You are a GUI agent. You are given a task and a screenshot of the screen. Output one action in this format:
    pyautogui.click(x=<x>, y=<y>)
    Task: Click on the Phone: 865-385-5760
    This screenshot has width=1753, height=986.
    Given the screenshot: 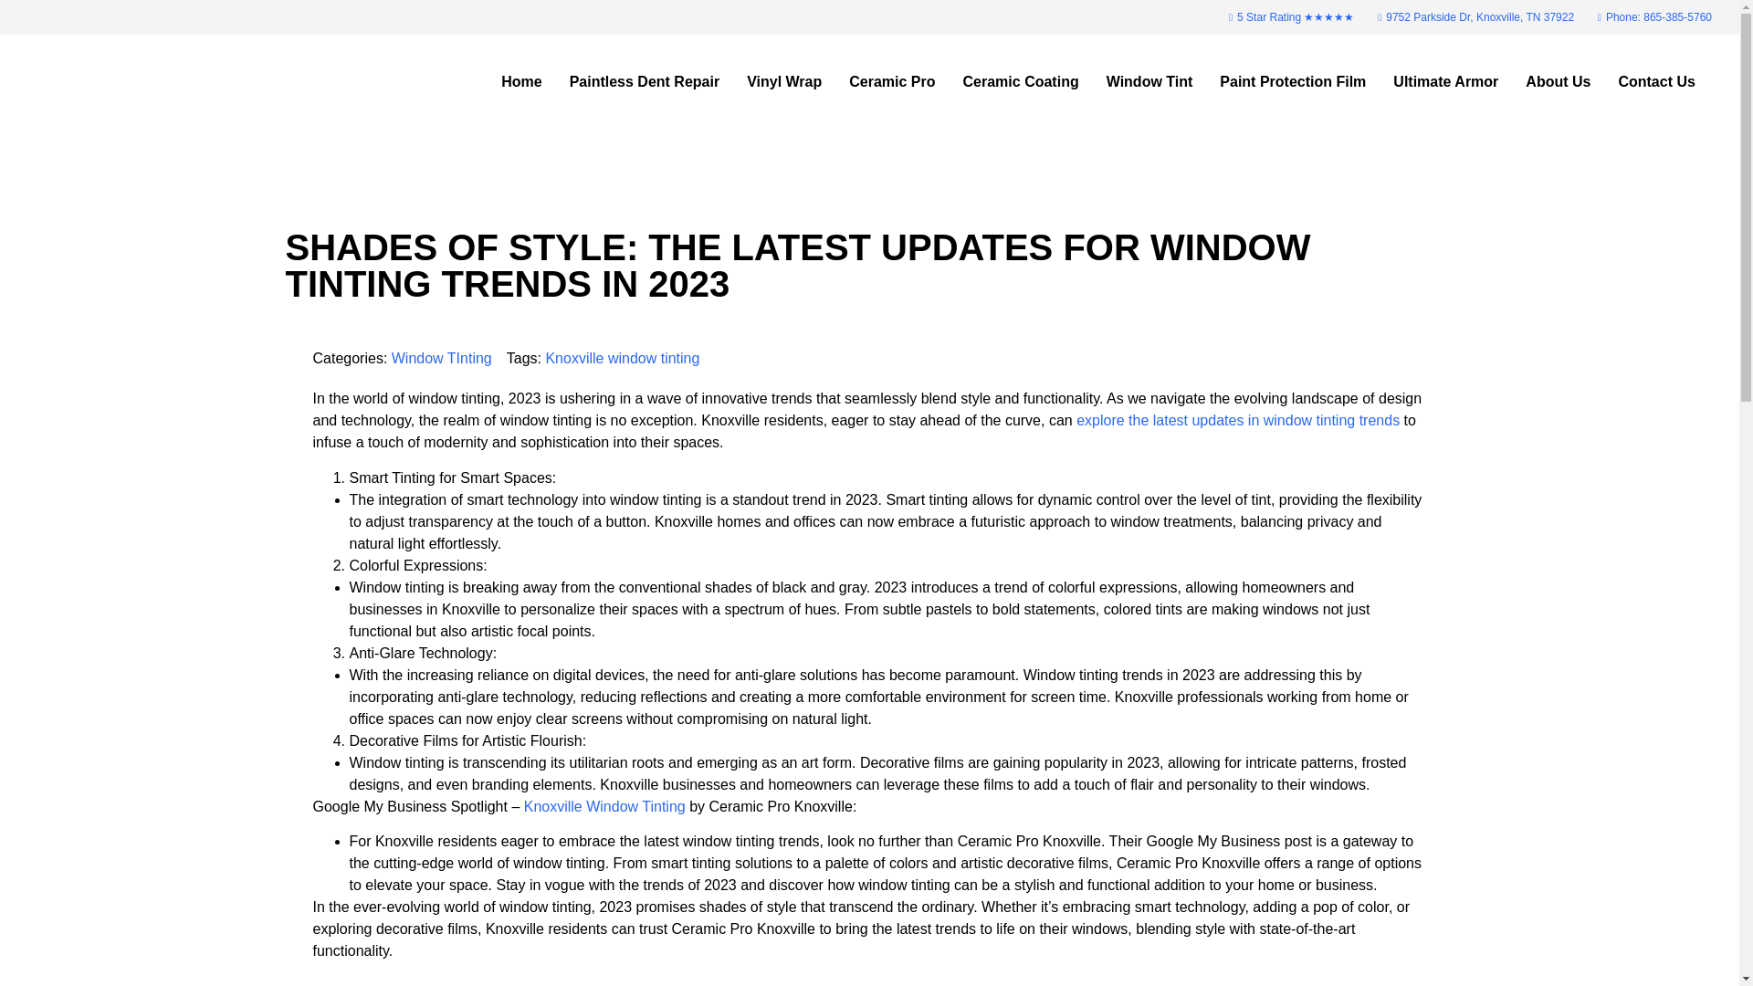 What is the action you would take?
    pyautogui.click(x=1650, y=16)
    